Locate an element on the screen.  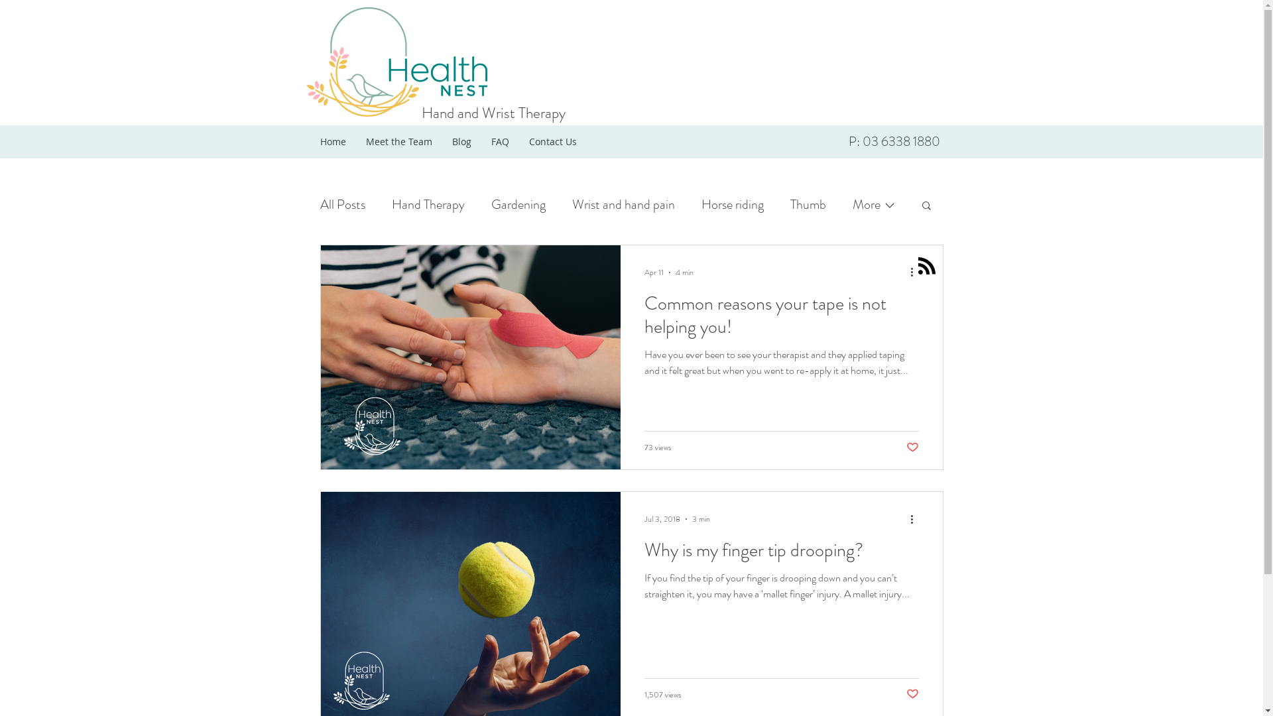
Post not marked as liked is located at coordinates (912, 448).